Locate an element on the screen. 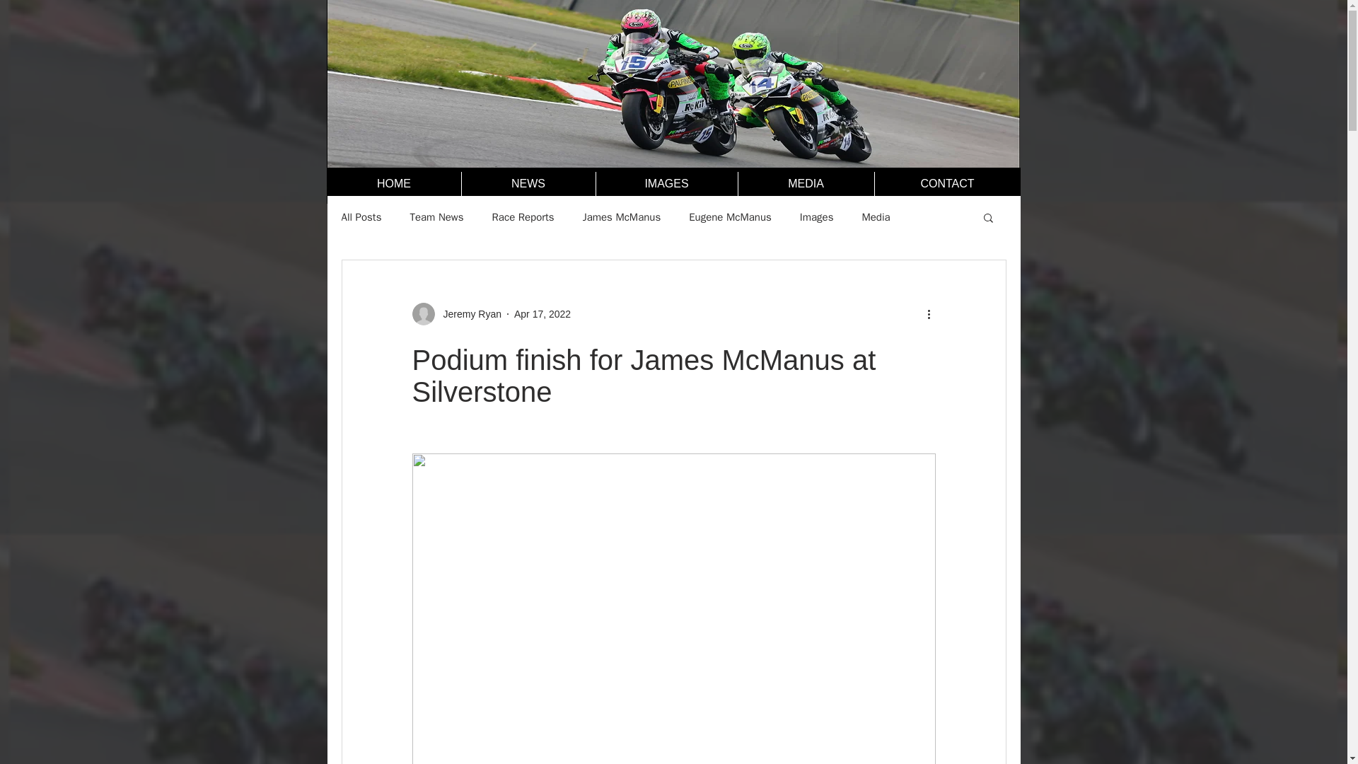  Images is located at coordinates (816, 218).